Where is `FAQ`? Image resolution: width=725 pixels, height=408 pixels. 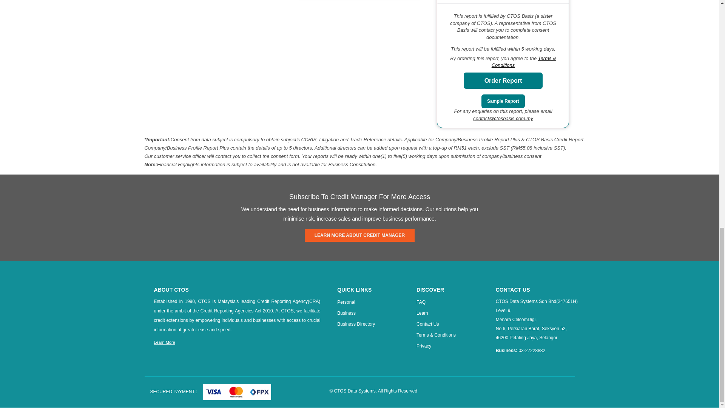 FAQ is located at coordinates (421, 302).